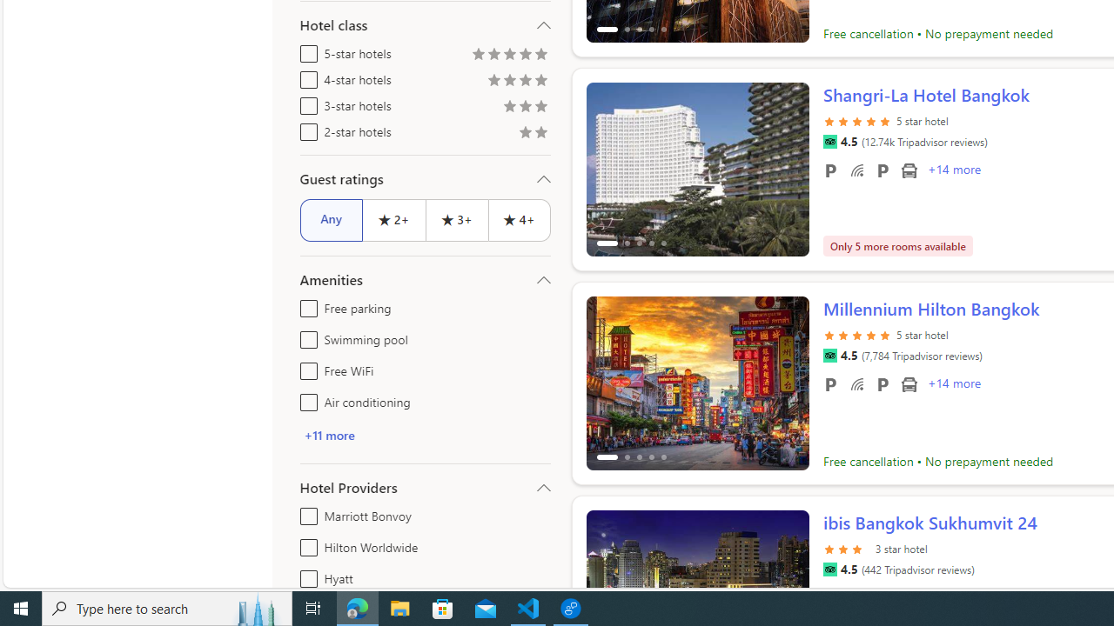  What do you see at coordinates (829, 569) in the screenshot?
I see `Tripadvisor` at bounding box center [829, 569].